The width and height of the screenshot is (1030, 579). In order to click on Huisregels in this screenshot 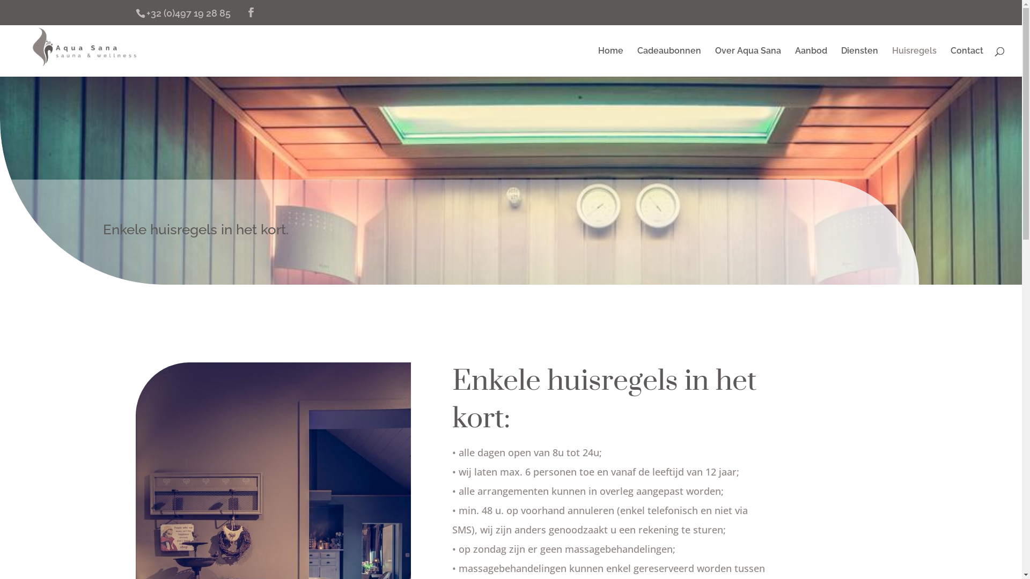, I will do `click(914, 62)`.